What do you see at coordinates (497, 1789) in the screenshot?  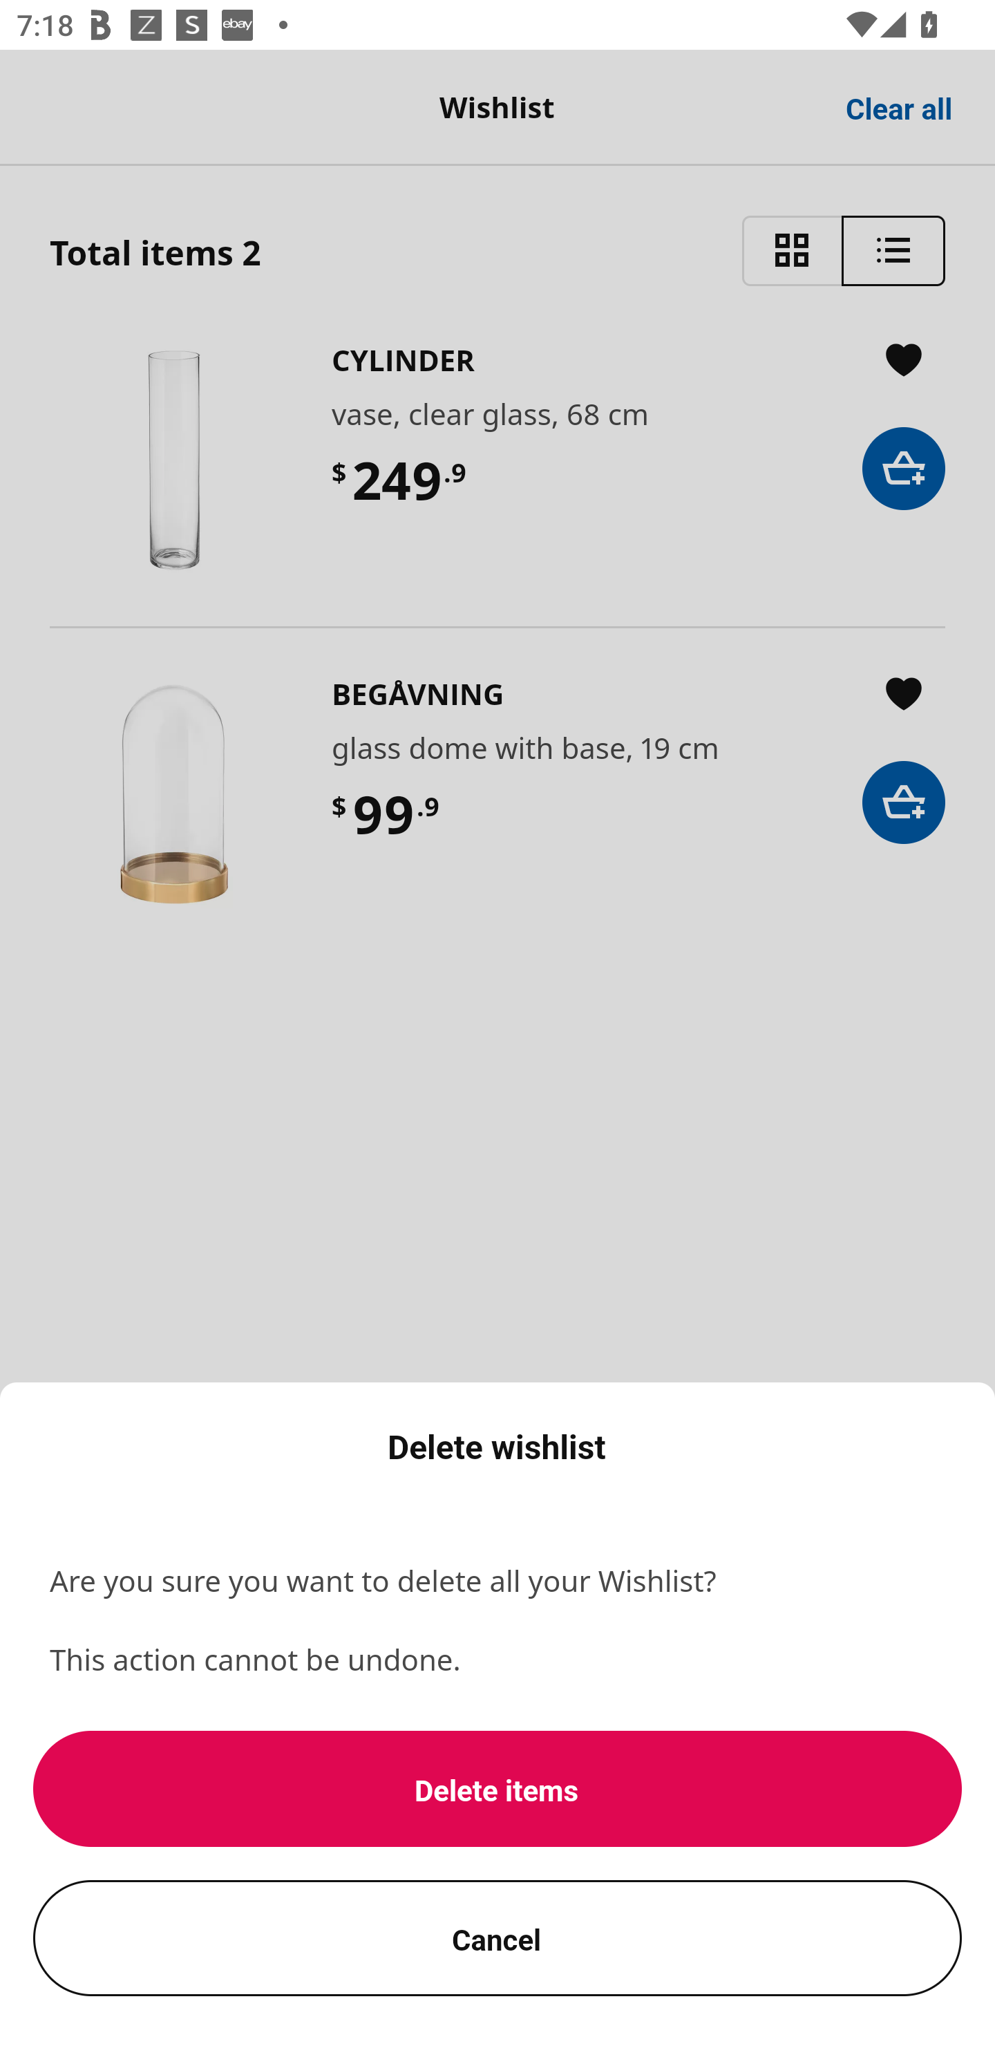 I see `Delete items` at bounding box center [497, 1789].